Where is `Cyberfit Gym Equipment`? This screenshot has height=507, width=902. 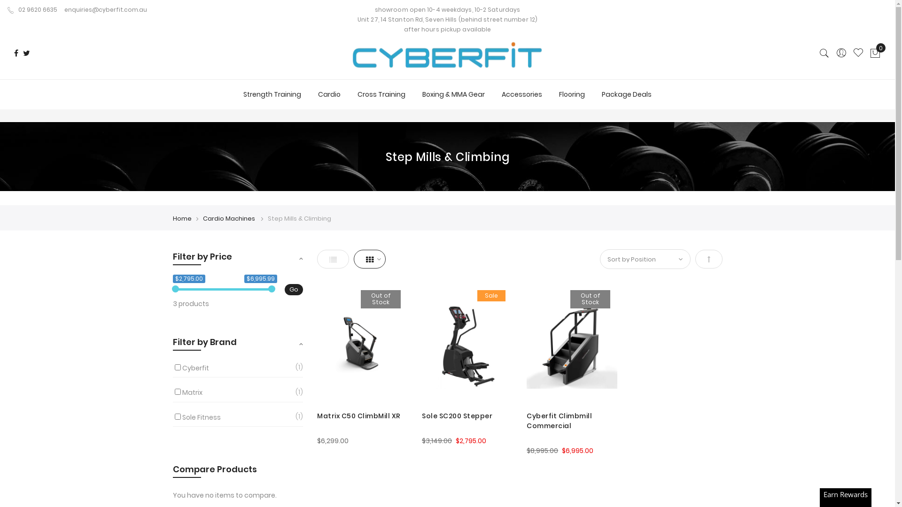 Cyberfit Gym Equipment is located at coordinates (447, 59).